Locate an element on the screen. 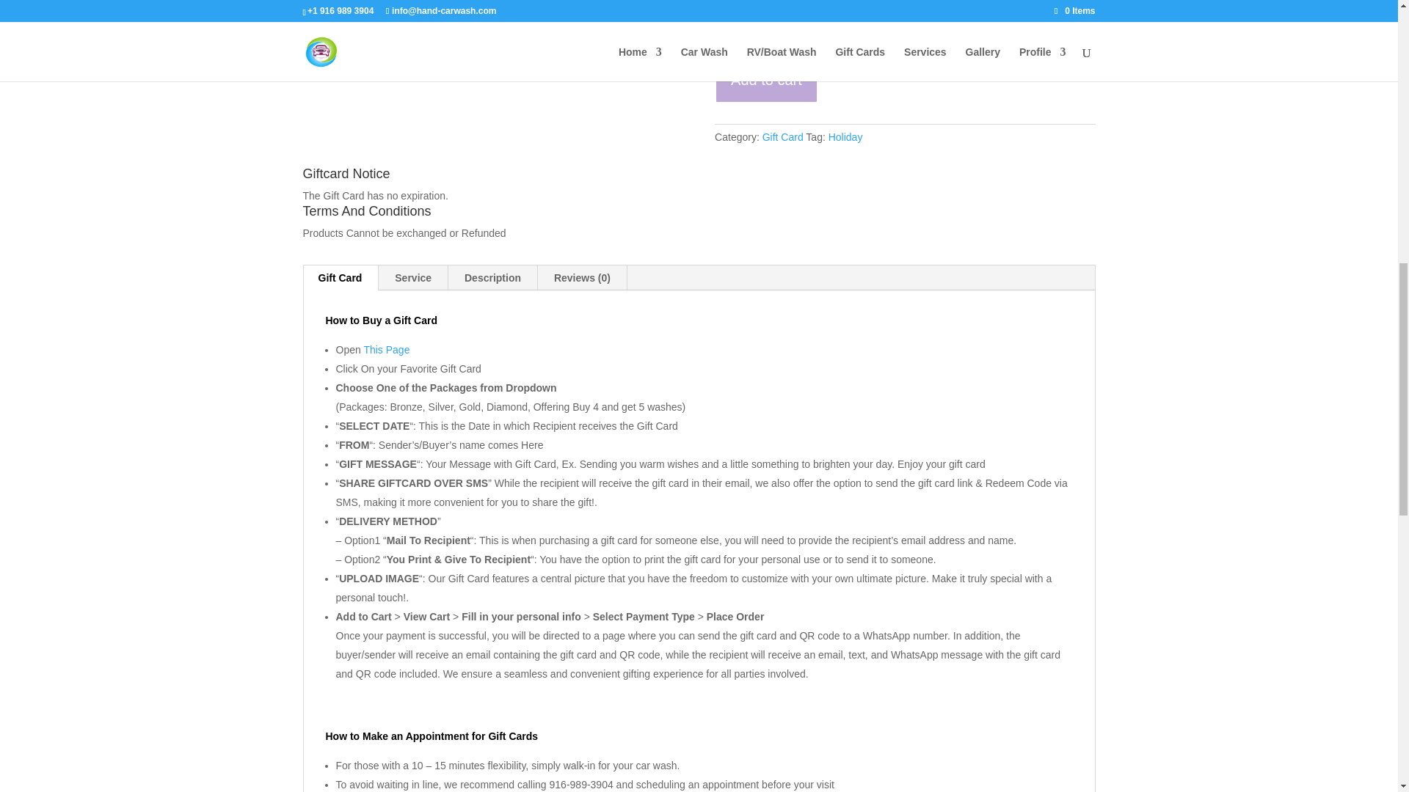 Image resolution: width=1409 pixels, height=792 pixels. PREVIEW is located at coordinates (903, 34).